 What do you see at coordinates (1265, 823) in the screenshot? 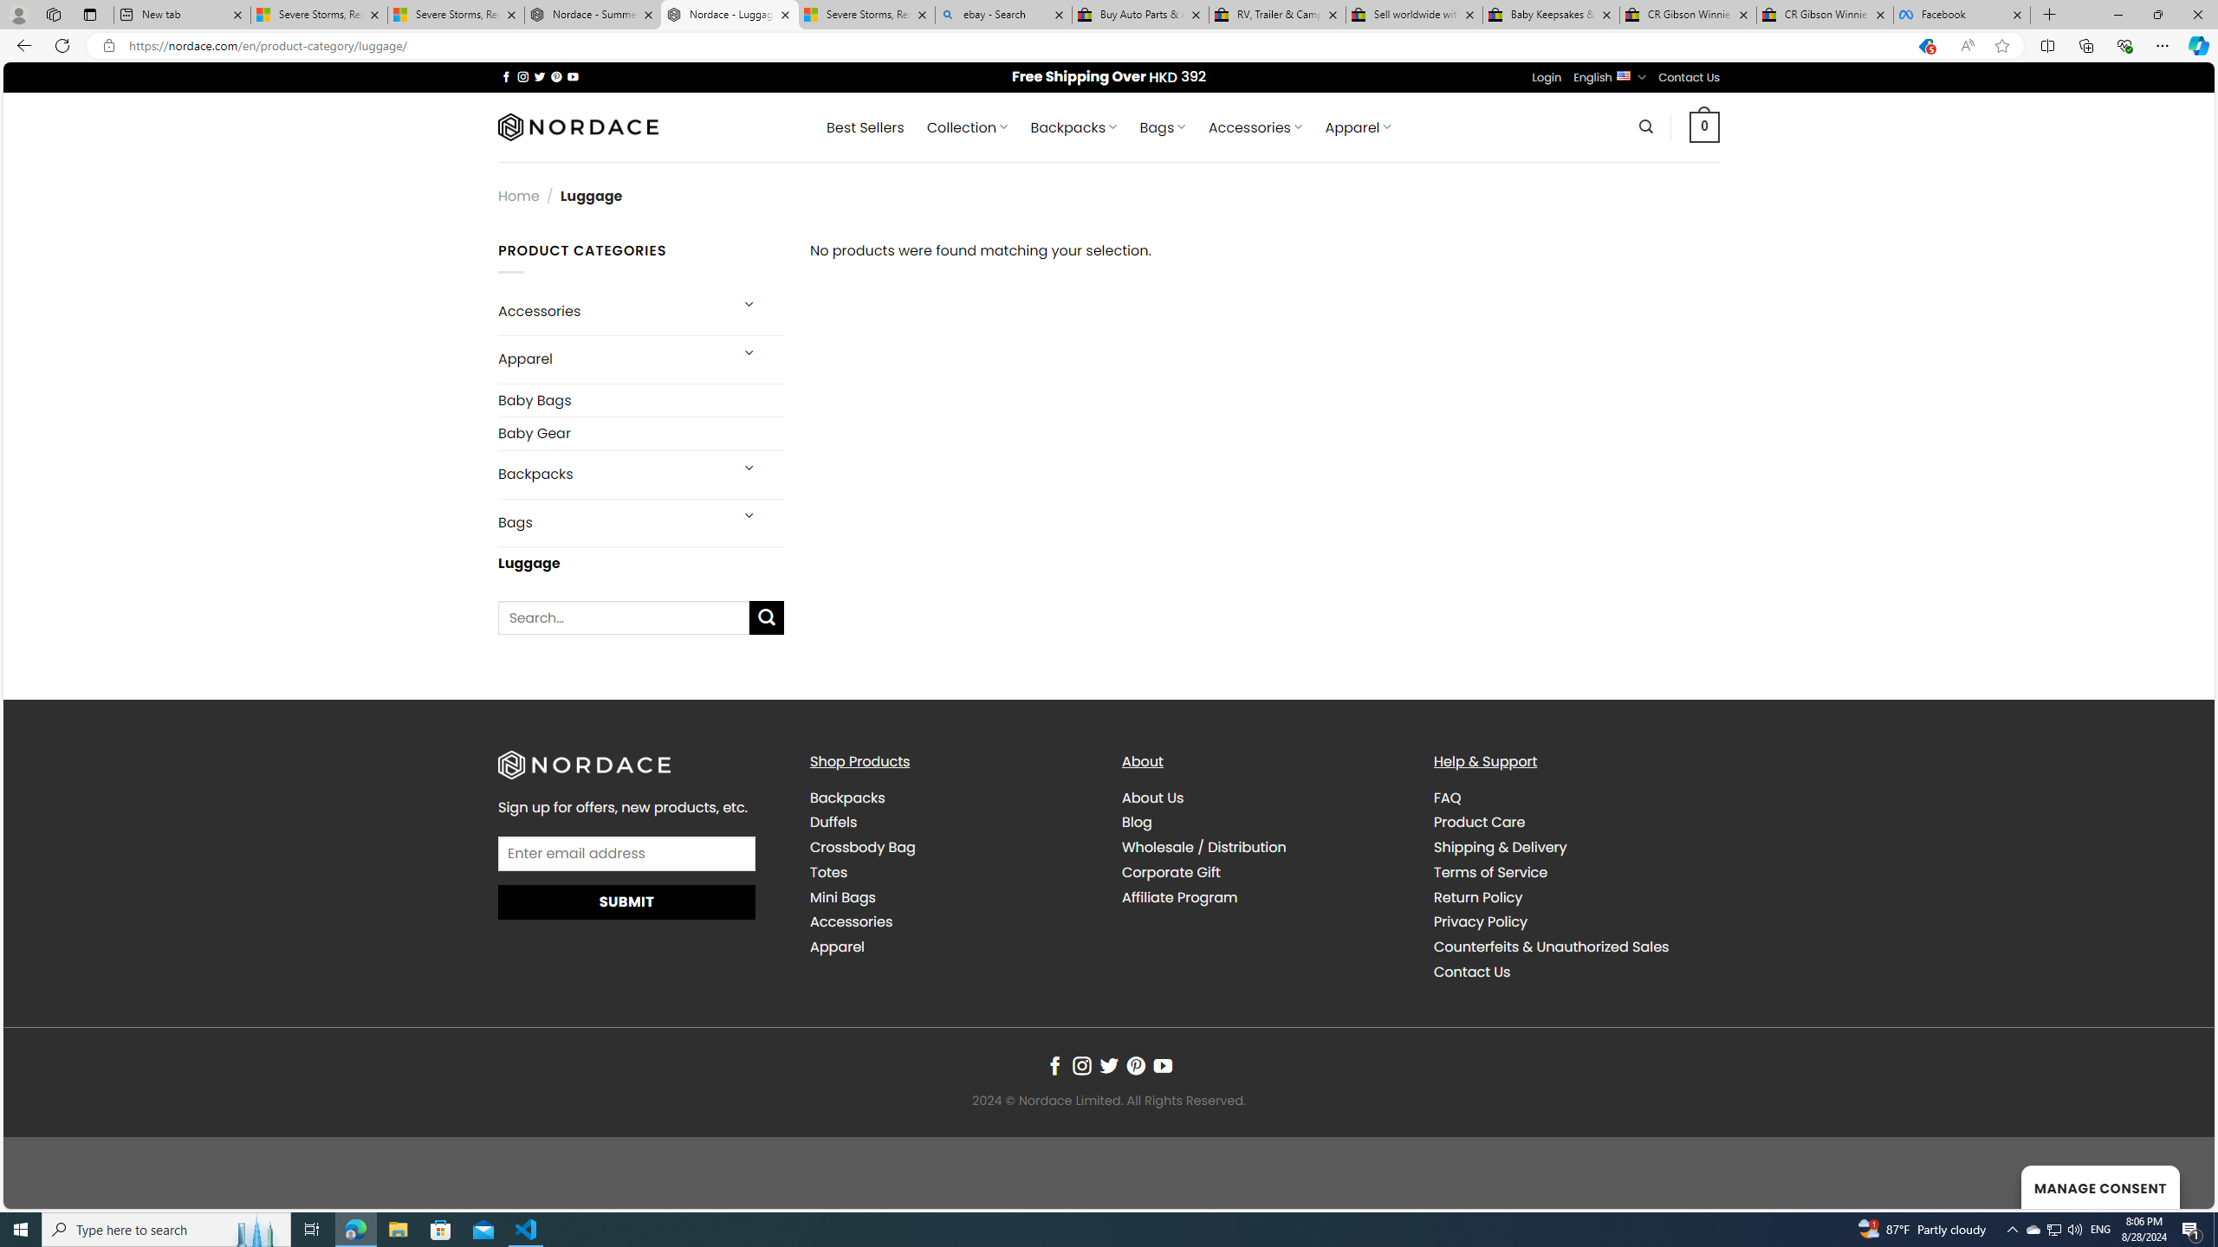
I see `Blog` at bounding box center [1265, 823].